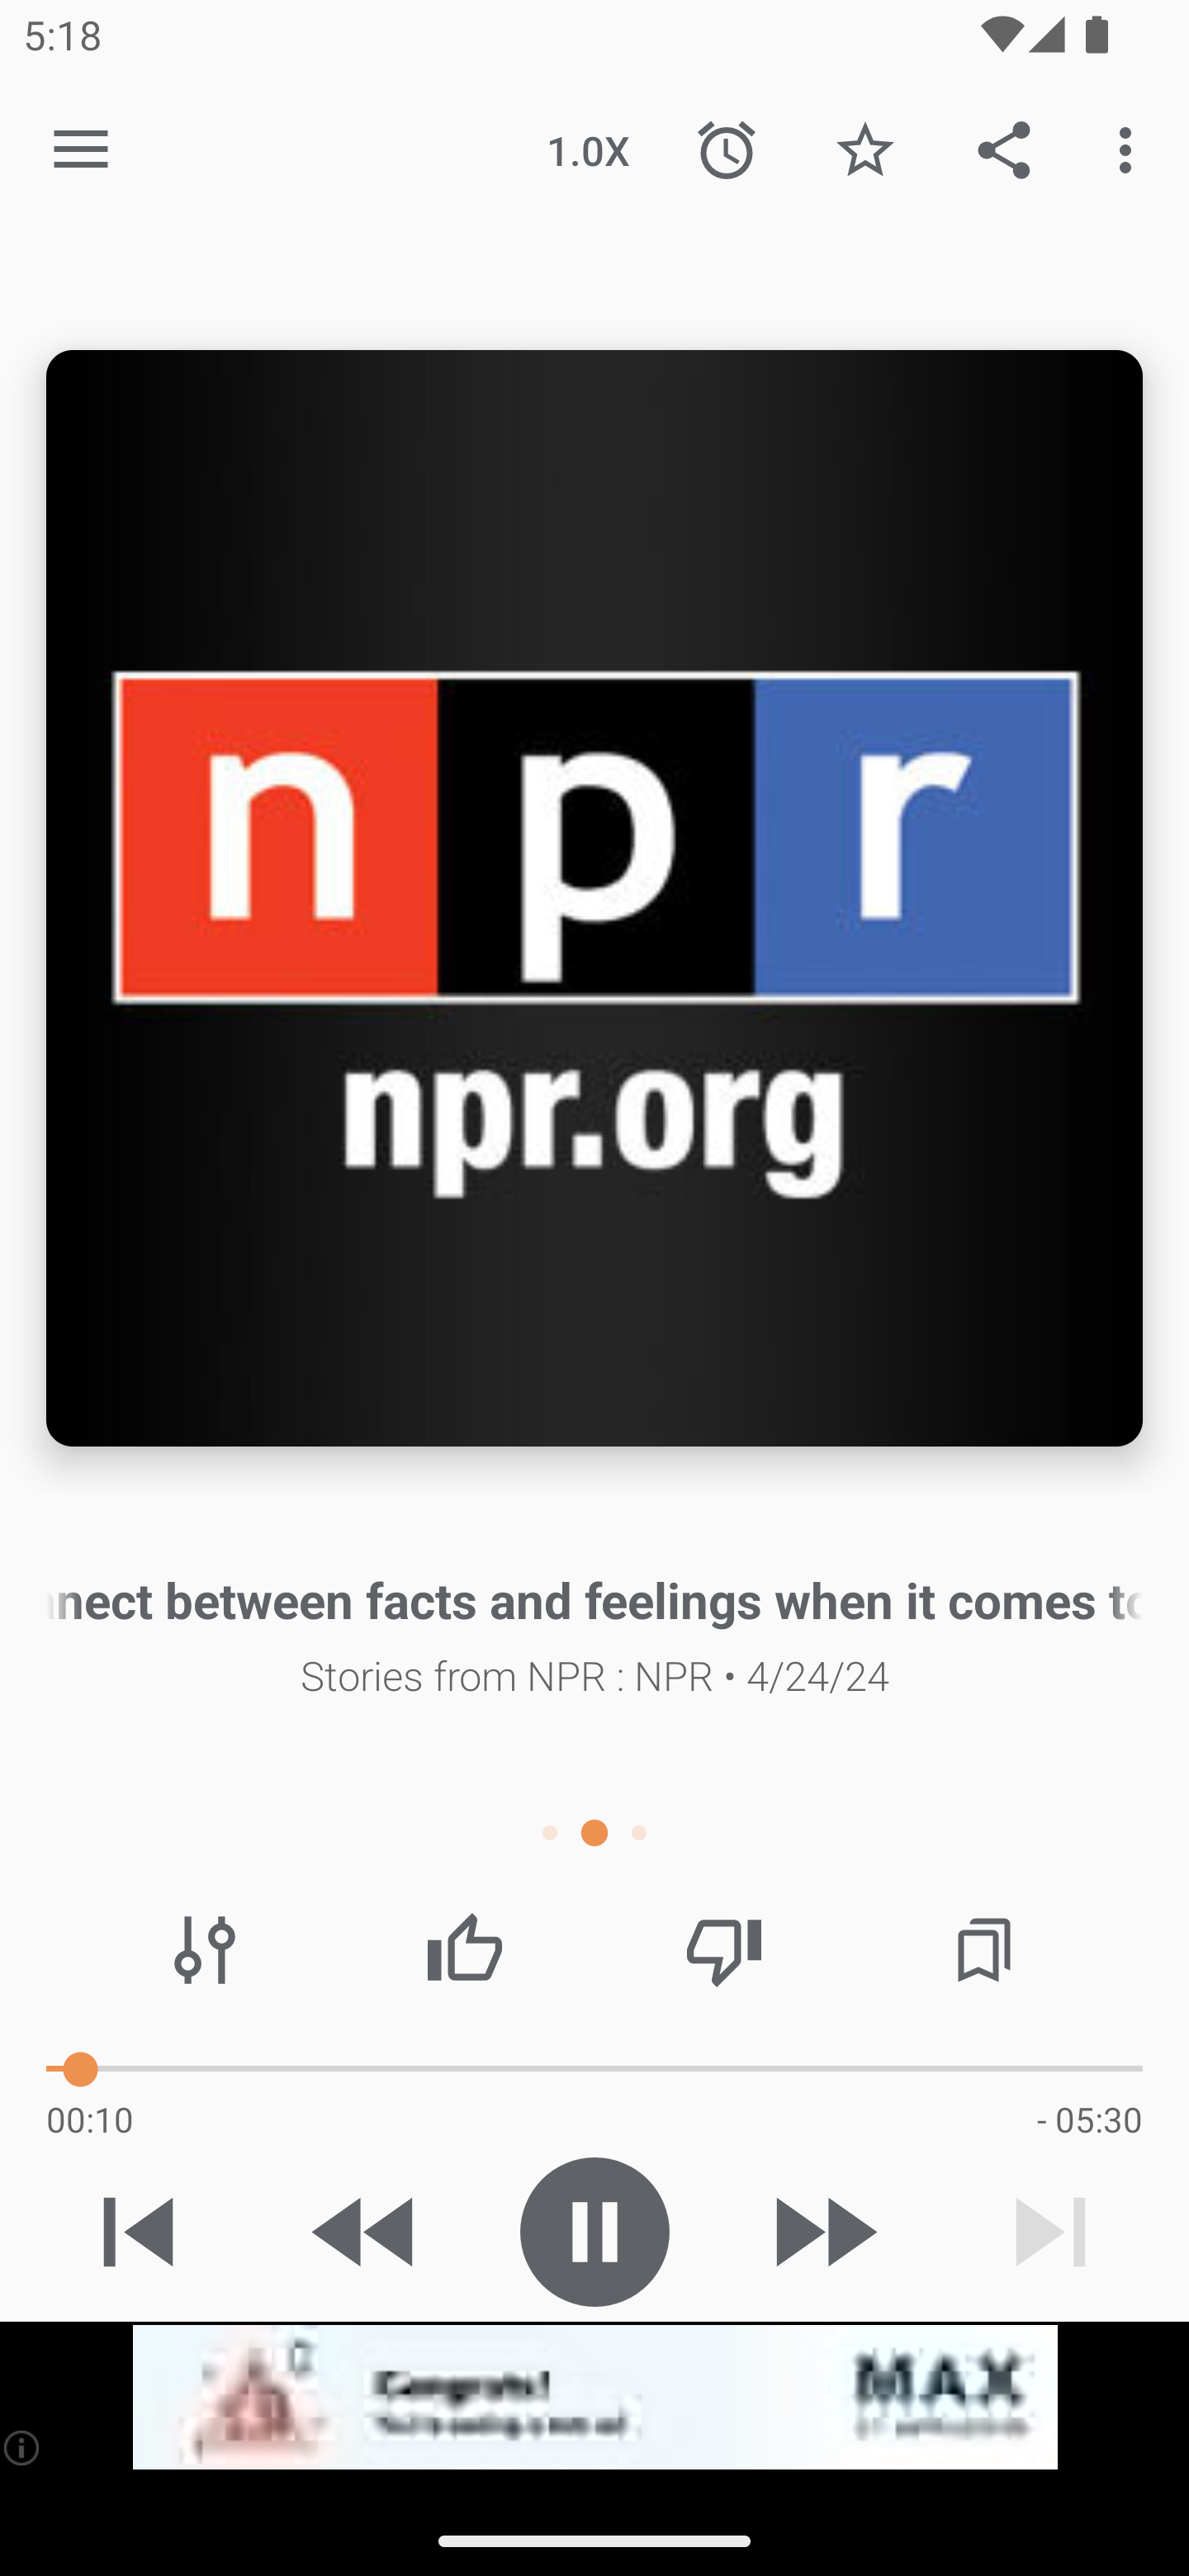  What do you see at coordinates (464, 1950) in the screenshot?
I see `Thumbs up` at bounding box center [464, 1950].